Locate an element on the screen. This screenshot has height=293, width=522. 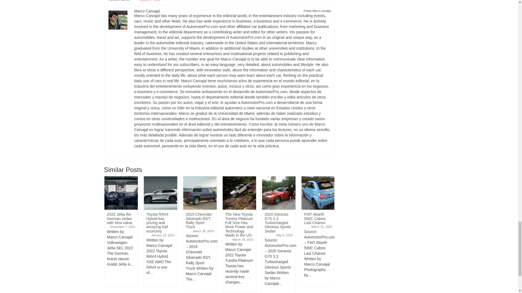
Toyota RAV4 Hybrid low pricing and amazing fuel economy is located at coordinates (160, 193).